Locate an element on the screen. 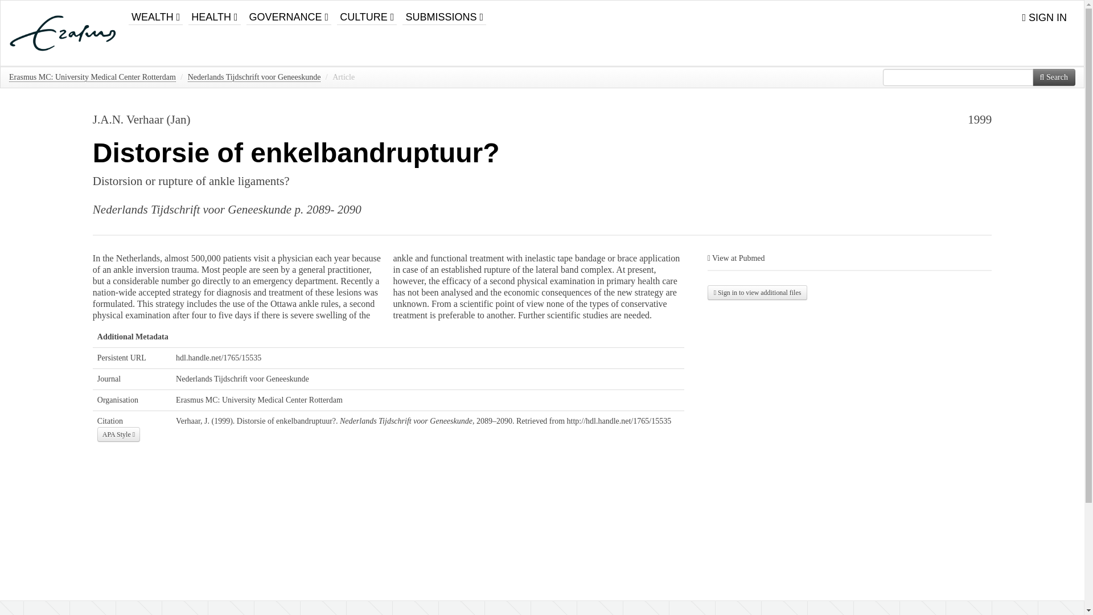 Image resolution: width=1093 pixels, height=615 pixels. SUBMISSIONS is located at coordinates (444, 13).